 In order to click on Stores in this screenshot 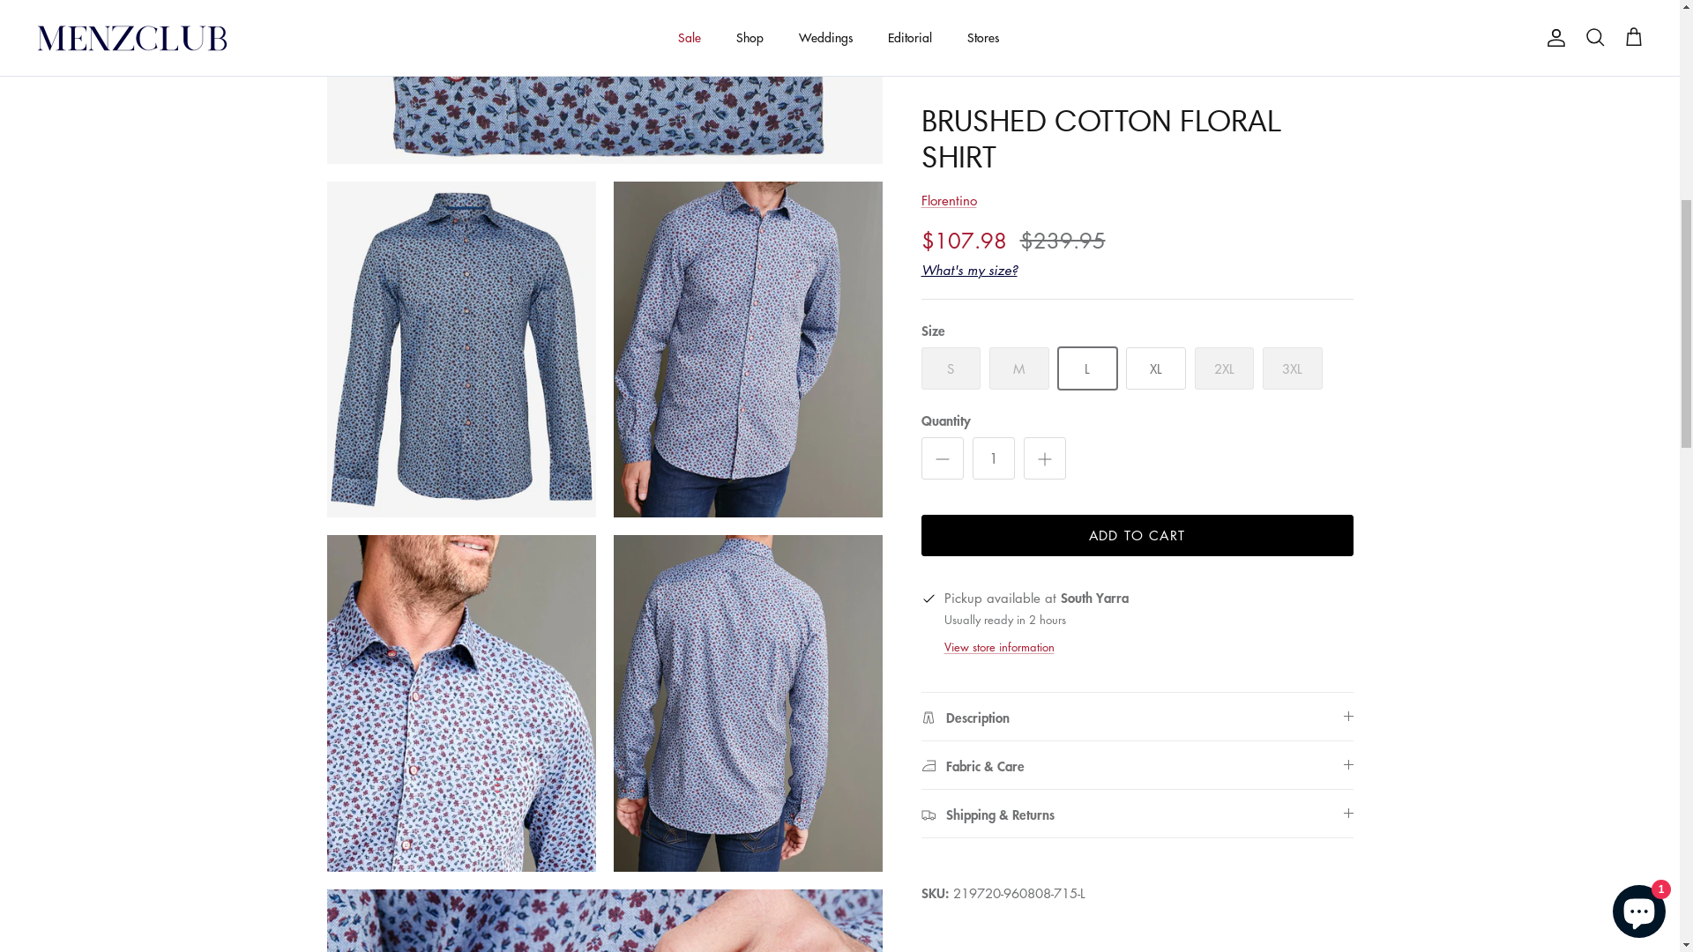, I will do `click(983, 756)`.